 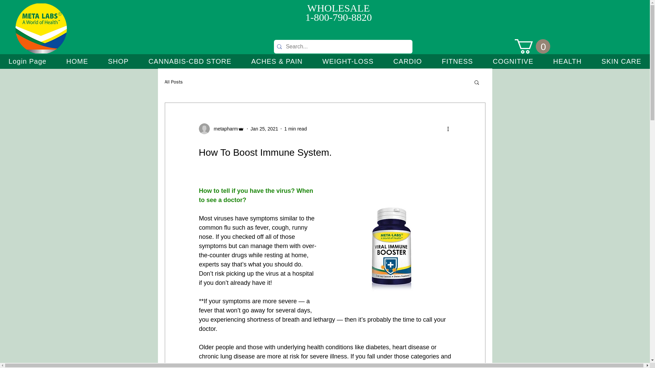 I want to click on 0, so click(x=532, y=46).